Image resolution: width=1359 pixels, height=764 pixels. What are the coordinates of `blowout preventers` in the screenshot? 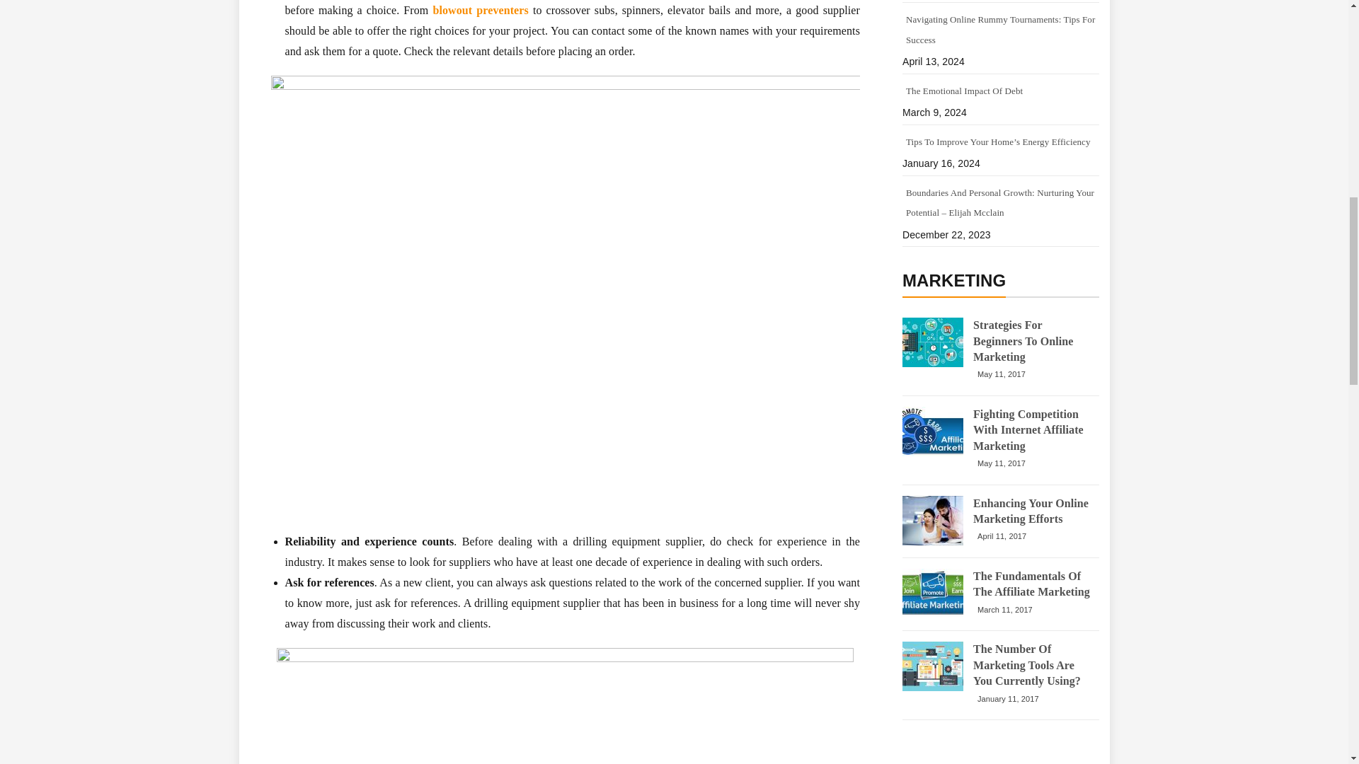 It's located at (480, 10).